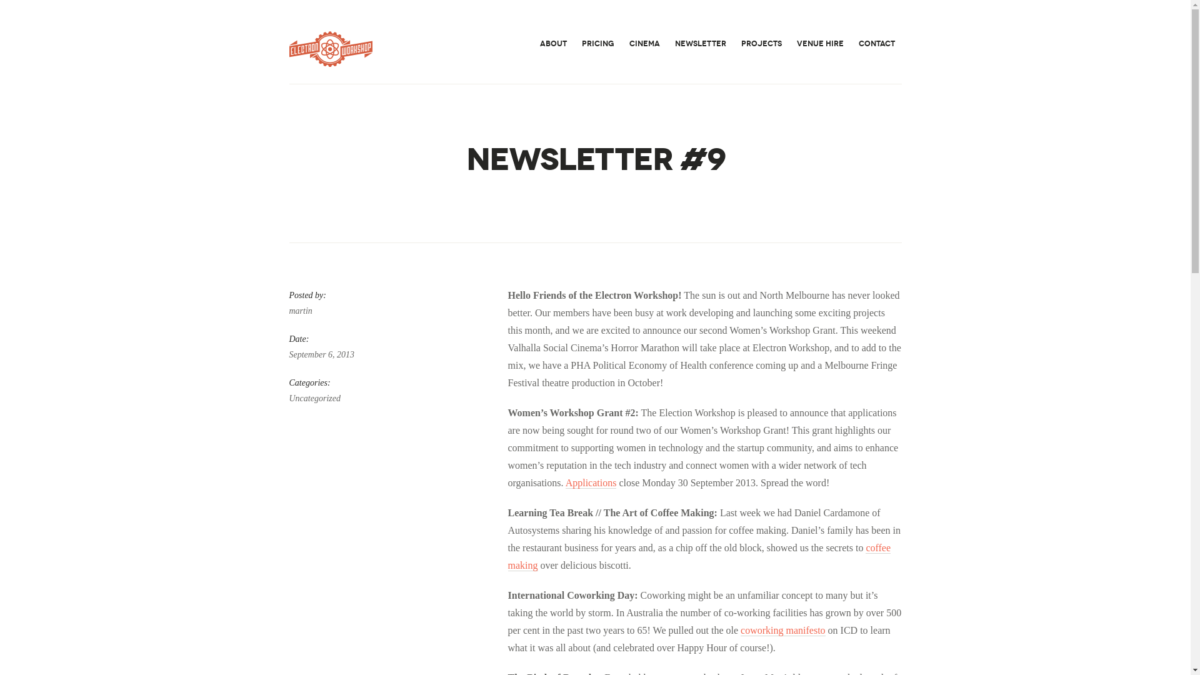 The width and height of the screenshot is (1200, 675). Describe the element at coordinates (783, 630) in the screenshot. I see `coworking manifesto` at that location.